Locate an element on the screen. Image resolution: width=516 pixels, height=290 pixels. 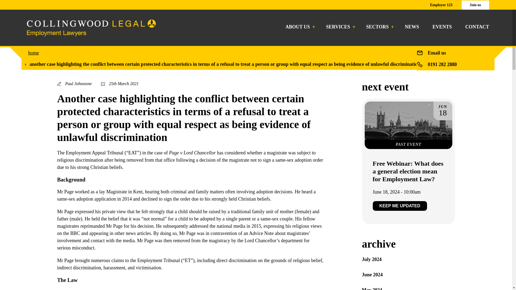
Employer 123 is located at coordinates (441, 5).